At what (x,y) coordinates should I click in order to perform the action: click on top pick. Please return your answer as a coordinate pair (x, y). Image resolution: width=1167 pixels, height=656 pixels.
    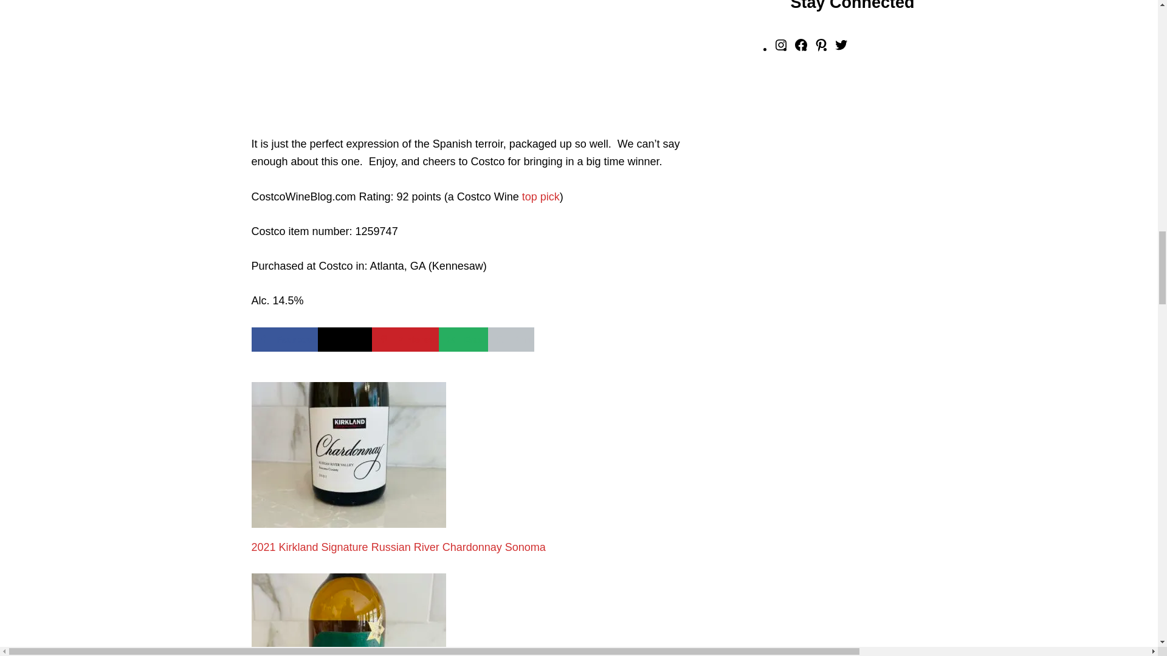
    Looking at the image, I should click on (541, 197).